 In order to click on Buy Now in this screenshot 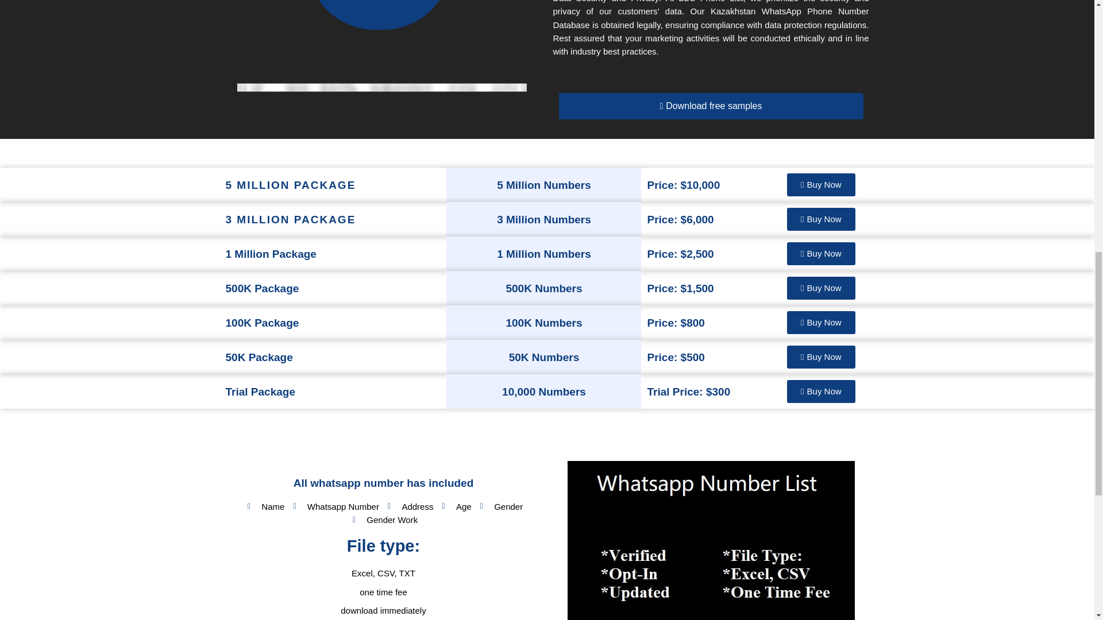, I will do `click(822, 392)`.